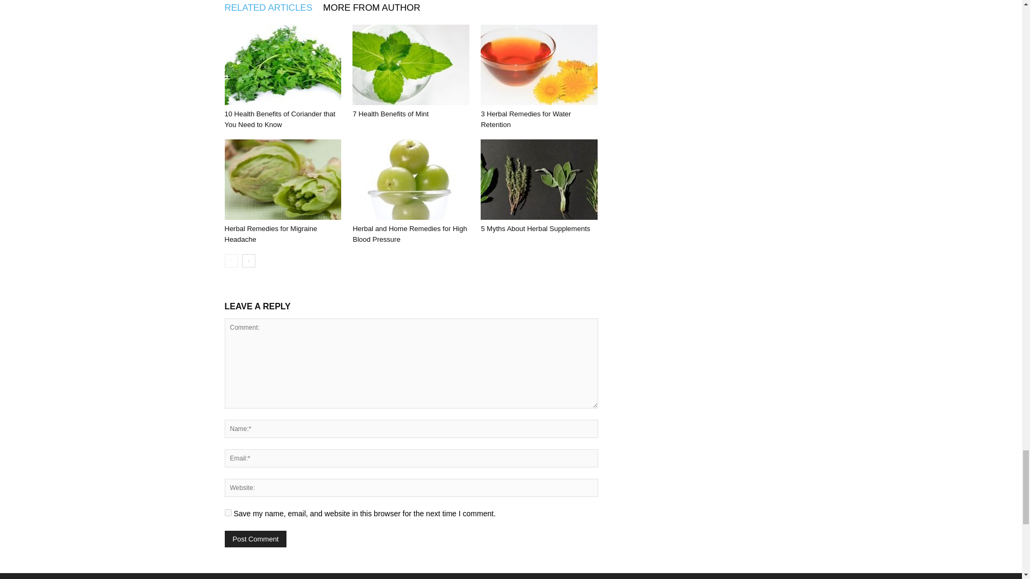 Image resolution: width=1030 pixels, height=579 pixels. What do you see at coordinates (390, 114) in the screenshot?
I see `7 Health Benefits of Mint` at bounding box center [390, 114].